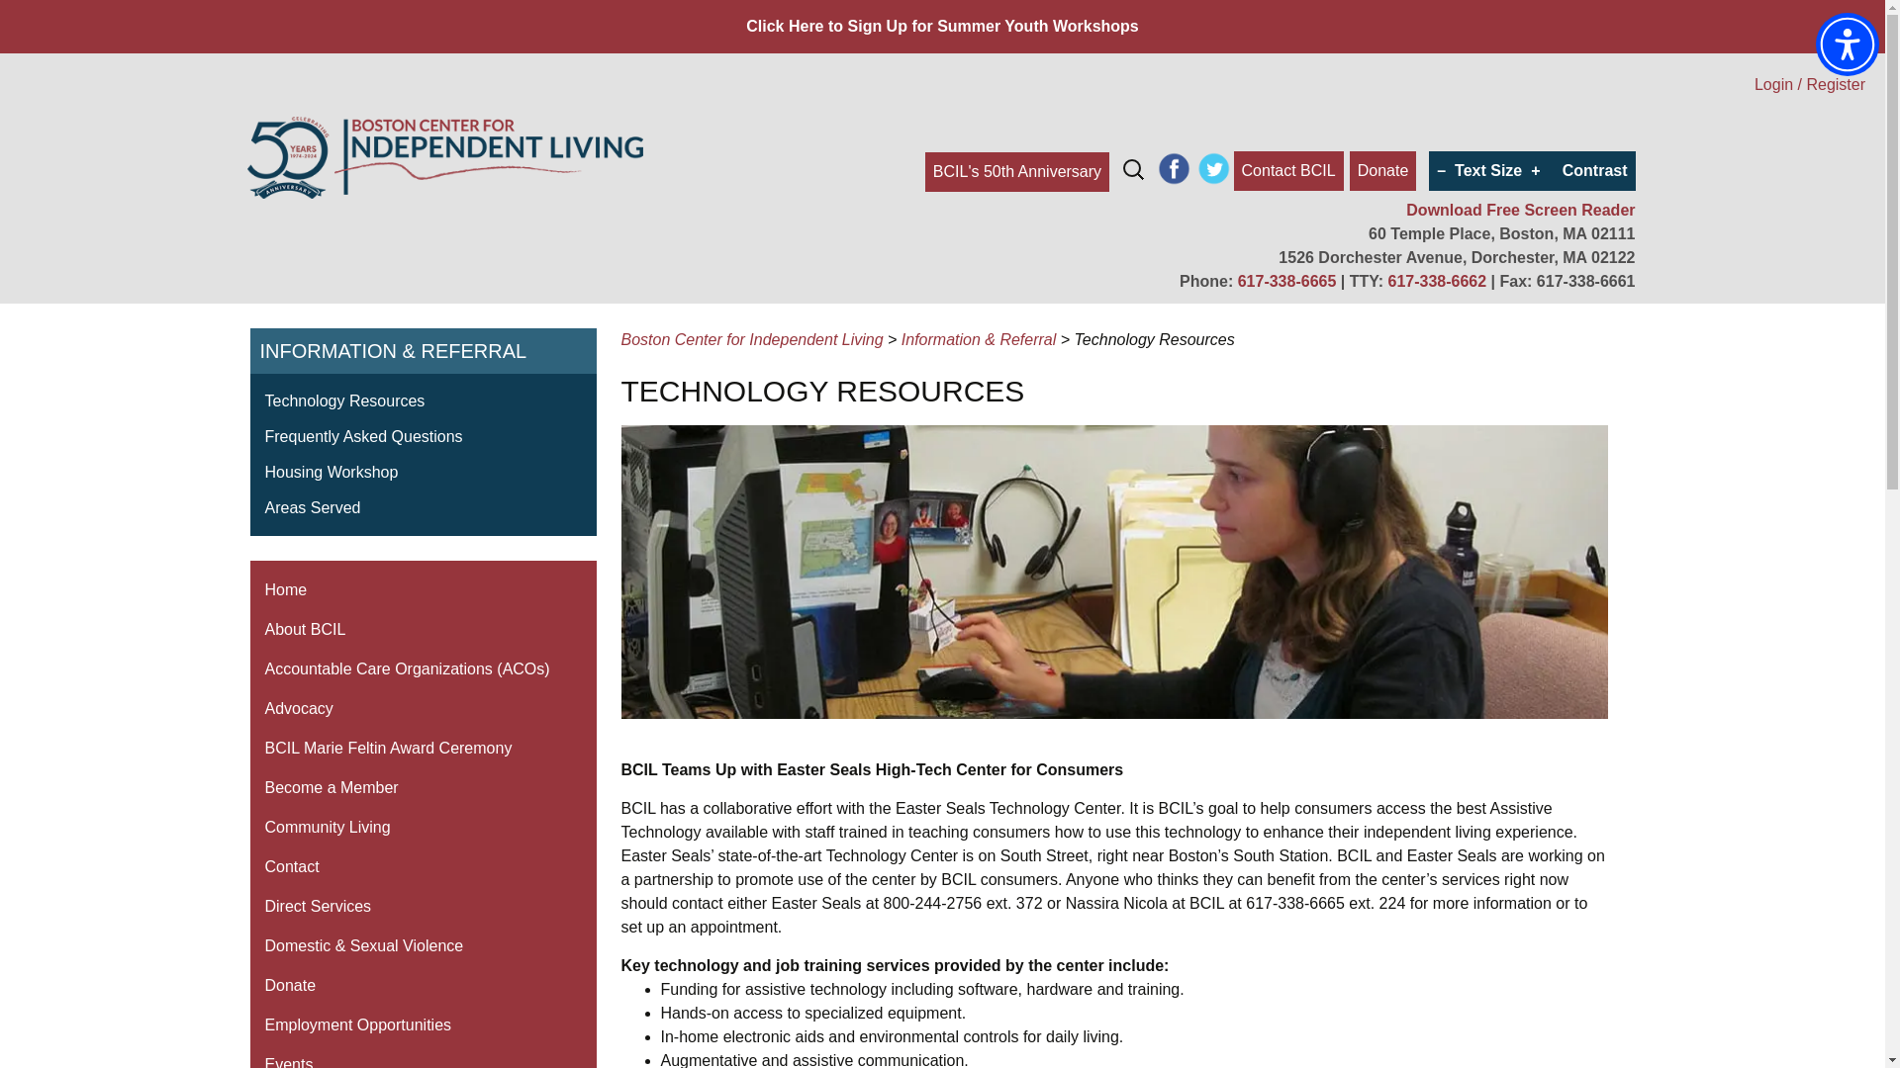 This screenshot has height=1068, width=1900. I want to click on Accessibility Menu, so click(1847, 44).